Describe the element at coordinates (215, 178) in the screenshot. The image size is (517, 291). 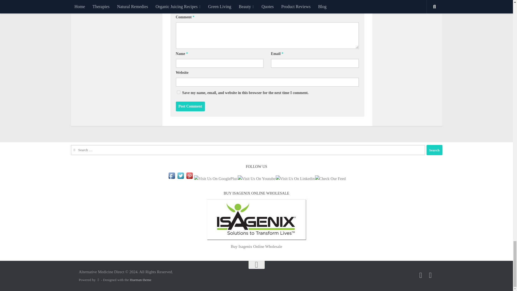
I see `Visit Us On GooglePlus` at that location.